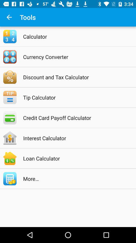 The height and width of the screenshot is (243, 136). I want to click on turn off tip calculator icon, so click(75, 97).